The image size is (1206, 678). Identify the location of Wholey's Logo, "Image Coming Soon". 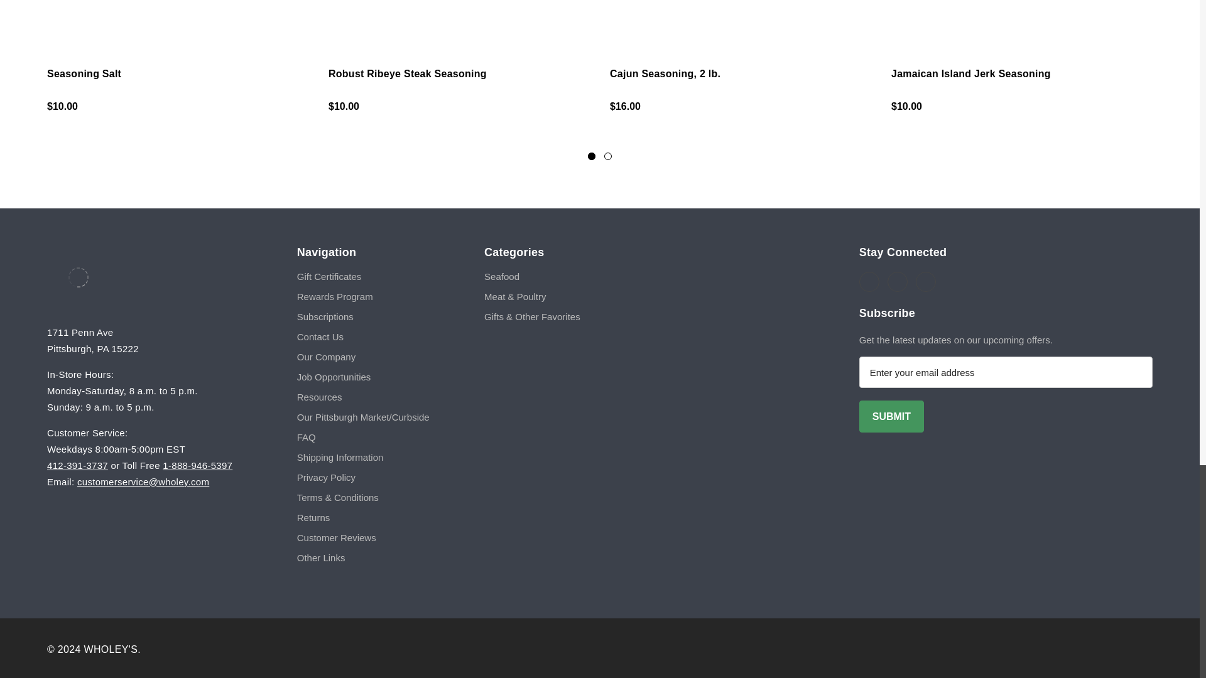
(1023, 26).